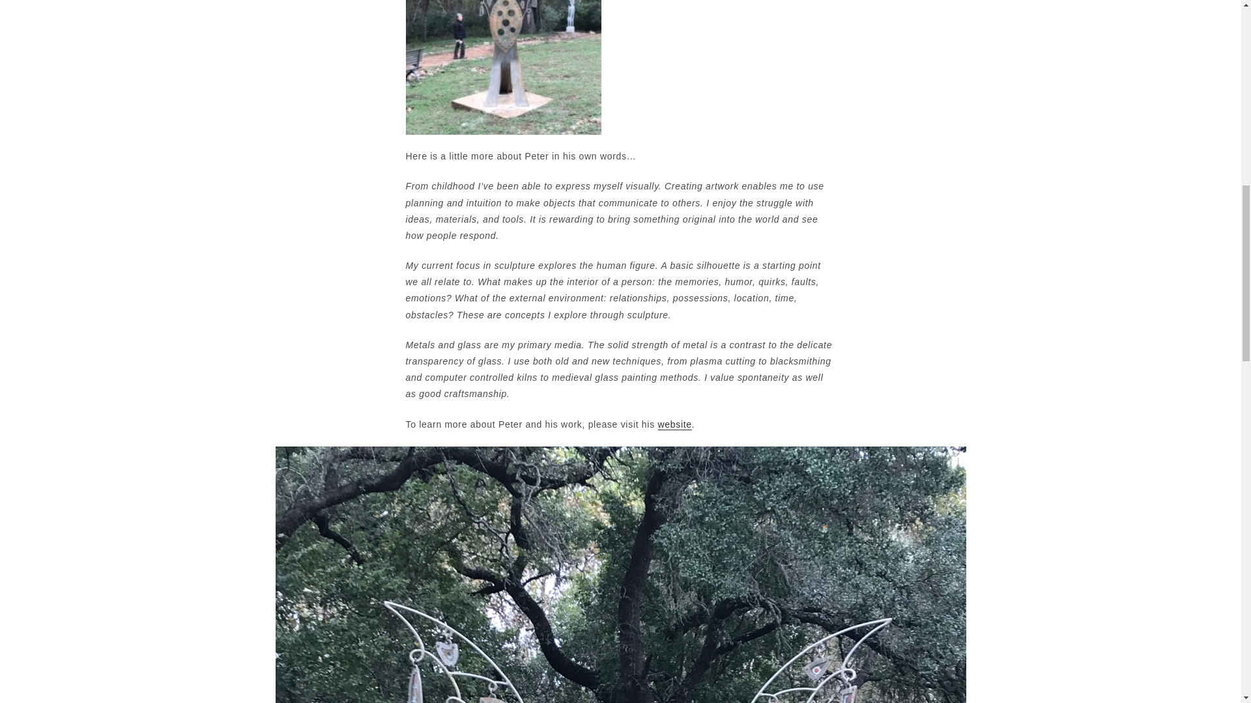  I want to click on website, so click(674, 424).